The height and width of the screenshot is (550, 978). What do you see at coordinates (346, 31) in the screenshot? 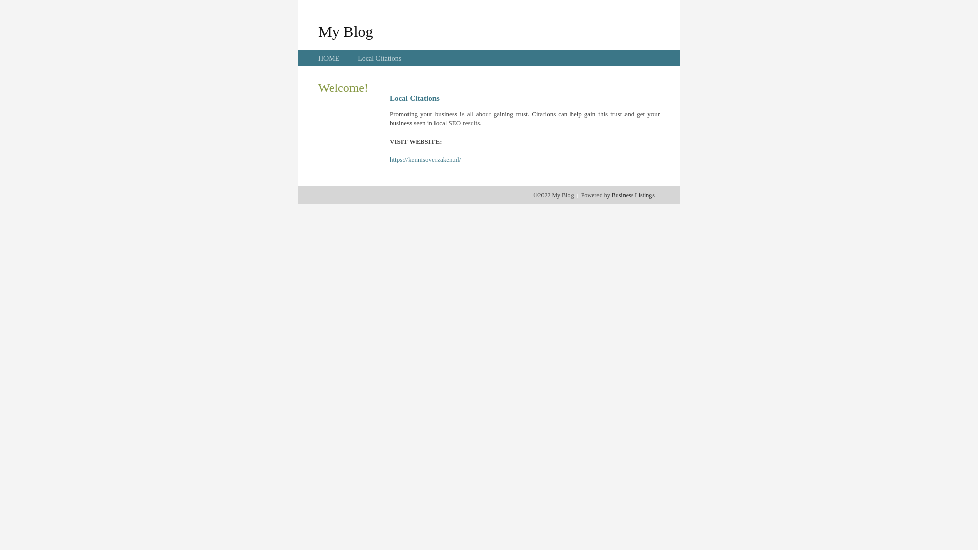
I see `My Blog` at bounding box center [346, 31].